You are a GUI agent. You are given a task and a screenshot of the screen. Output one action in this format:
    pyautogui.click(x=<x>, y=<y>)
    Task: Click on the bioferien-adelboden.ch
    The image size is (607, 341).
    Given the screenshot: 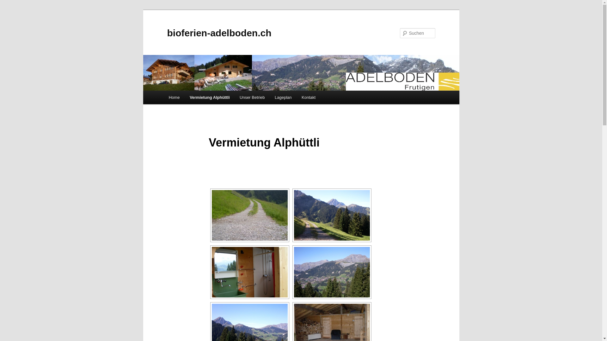 What is the action you would take?
    pyautogui.click(x=219, y=33)
    